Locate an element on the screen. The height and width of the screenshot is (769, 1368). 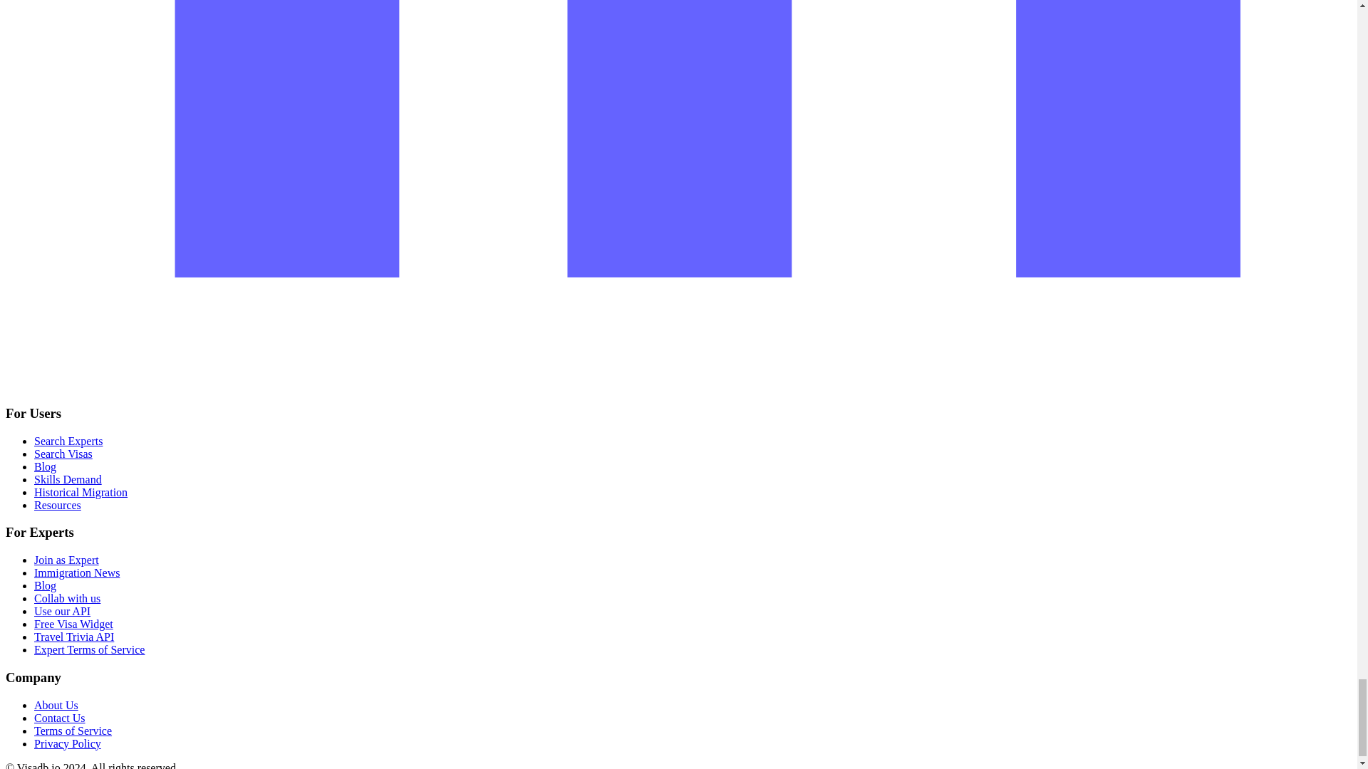
About Us is located at coordinates (56, 705).